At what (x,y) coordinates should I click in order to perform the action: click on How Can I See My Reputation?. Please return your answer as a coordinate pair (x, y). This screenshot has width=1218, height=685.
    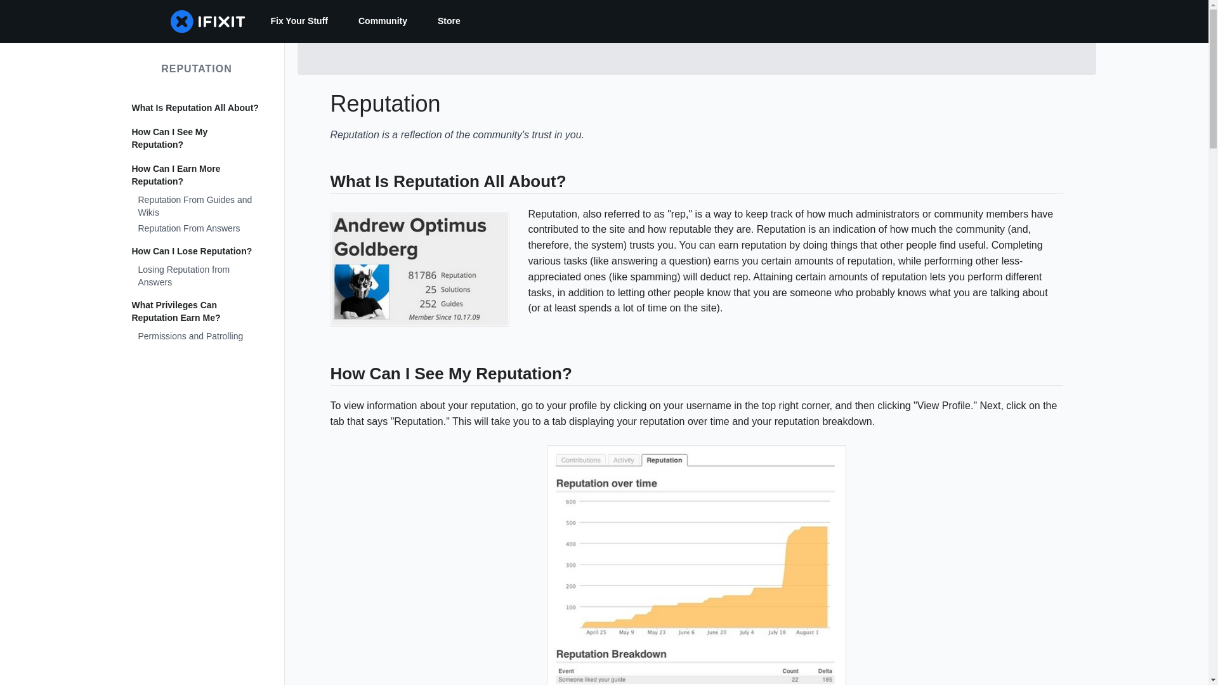
    Looking at the image, I should click on (197, 139).